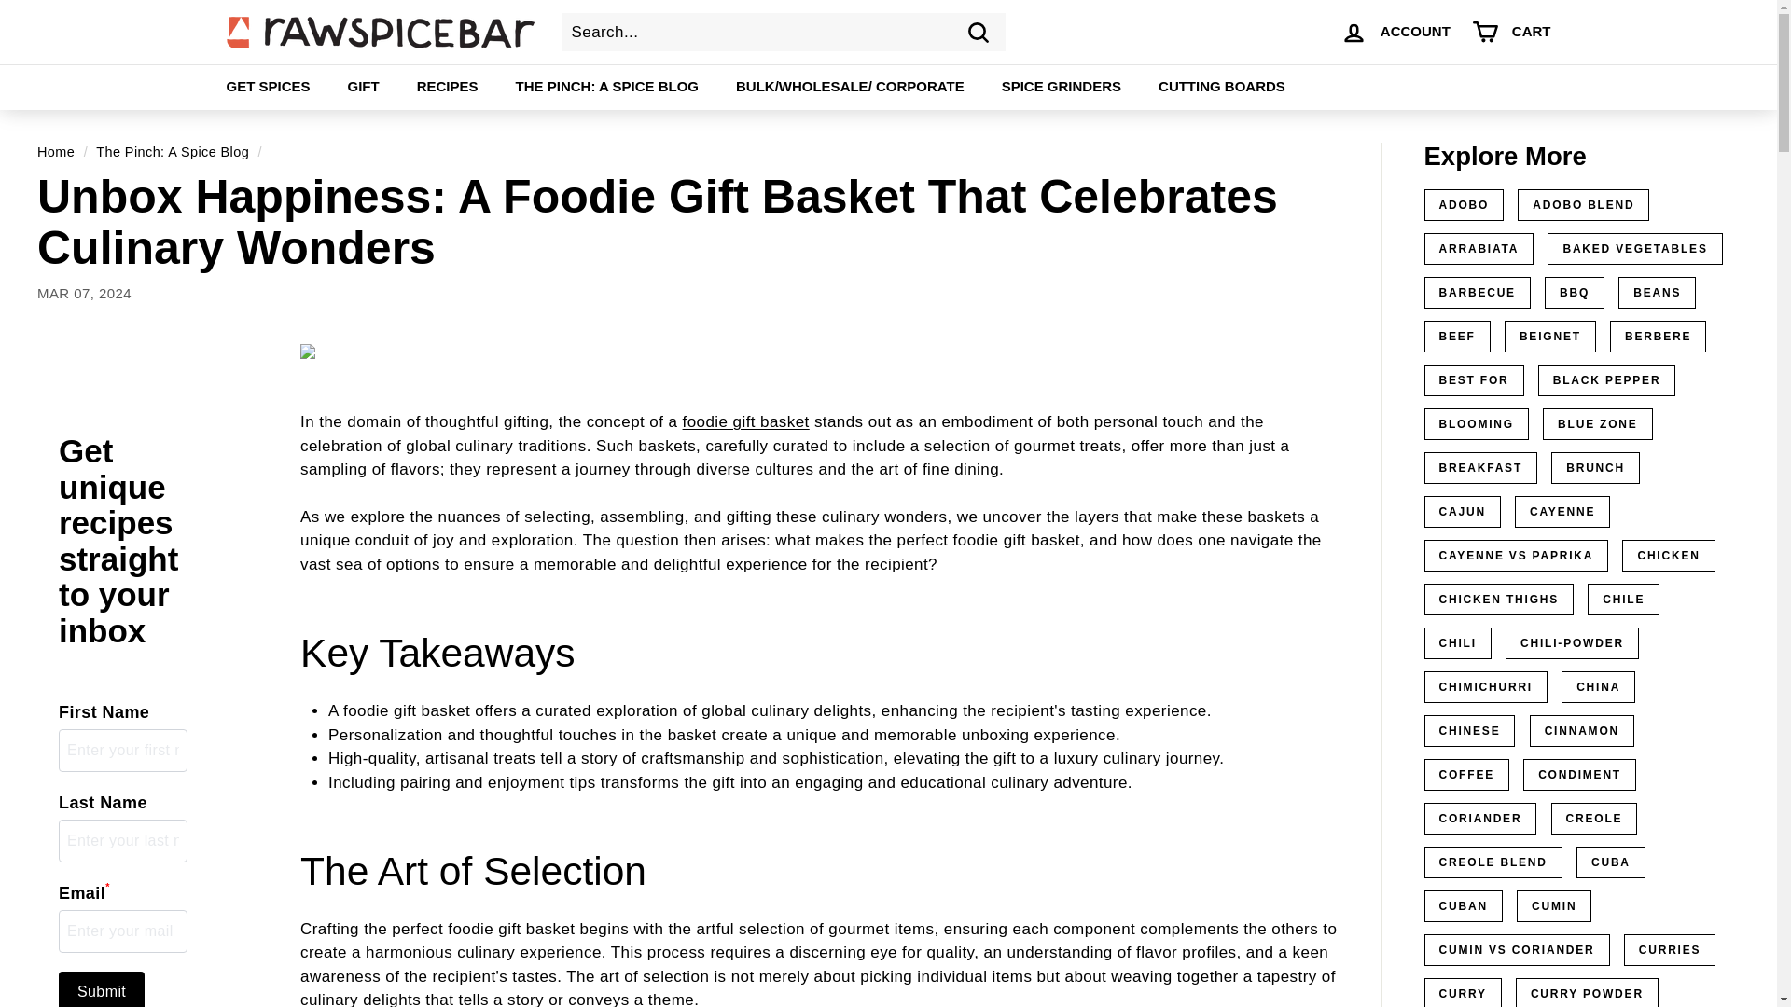  What do you see at coordinates (364, 87) in the screenshot?
I see `GIFT` at bounding box center [364, 87].